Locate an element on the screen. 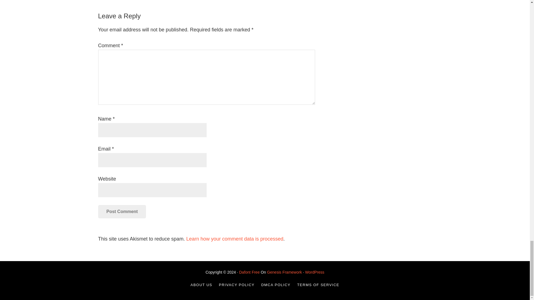  Post Comment is located at coordinates (122, 212).